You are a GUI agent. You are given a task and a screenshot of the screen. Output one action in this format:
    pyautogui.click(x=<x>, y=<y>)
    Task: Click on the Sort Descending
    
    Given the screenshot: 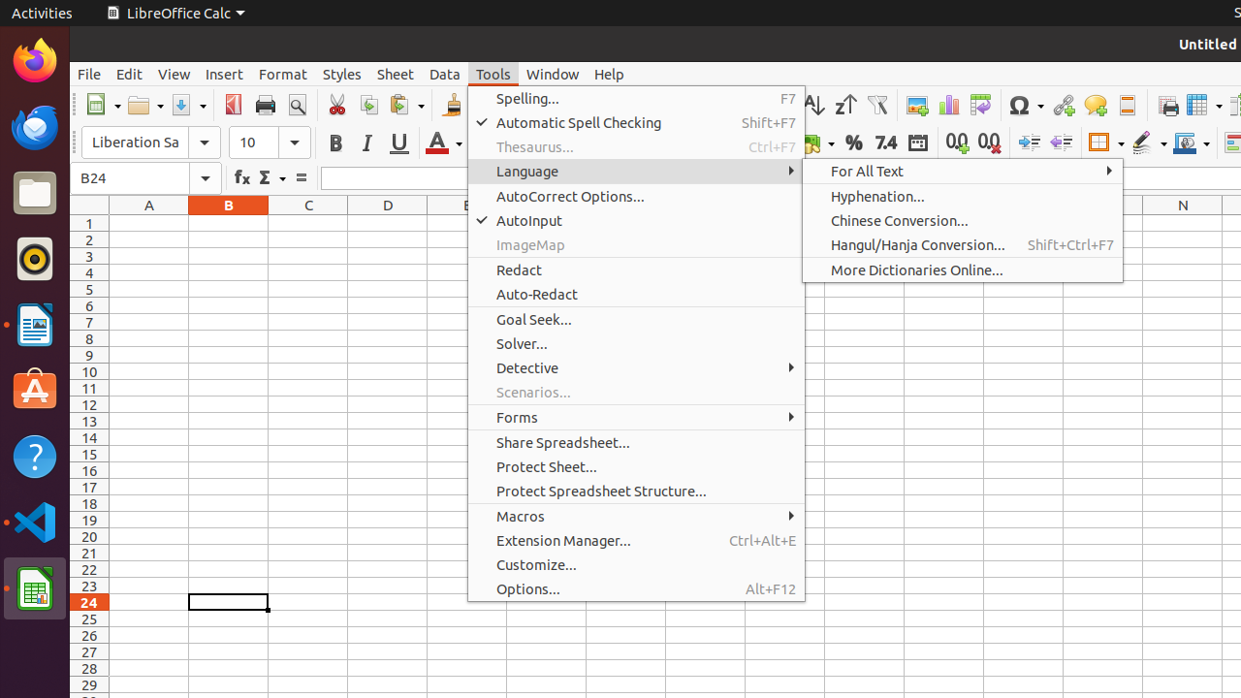 What is the action you would take?
    pyautogui.click(x=845, y=105)
    